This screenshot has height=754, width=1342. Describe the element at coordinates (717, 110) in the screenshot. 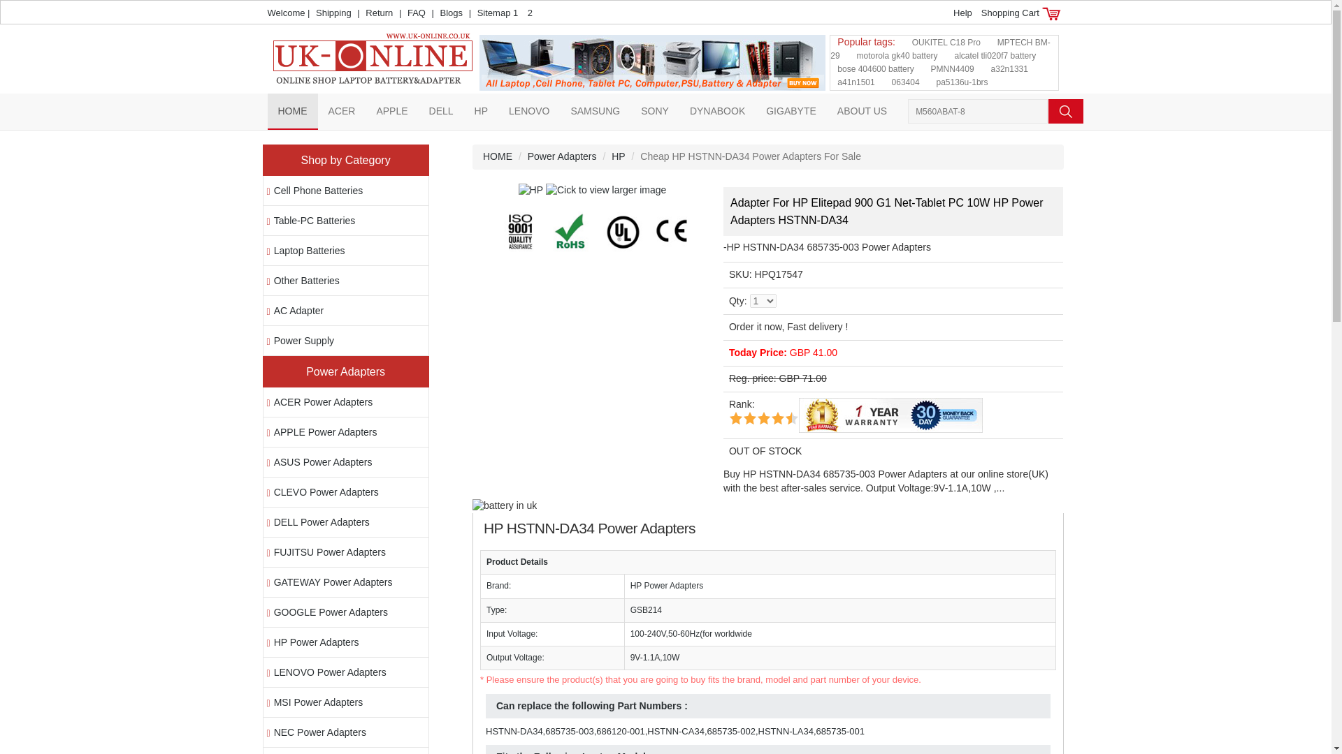

I see `DYNABOOK` at that location.